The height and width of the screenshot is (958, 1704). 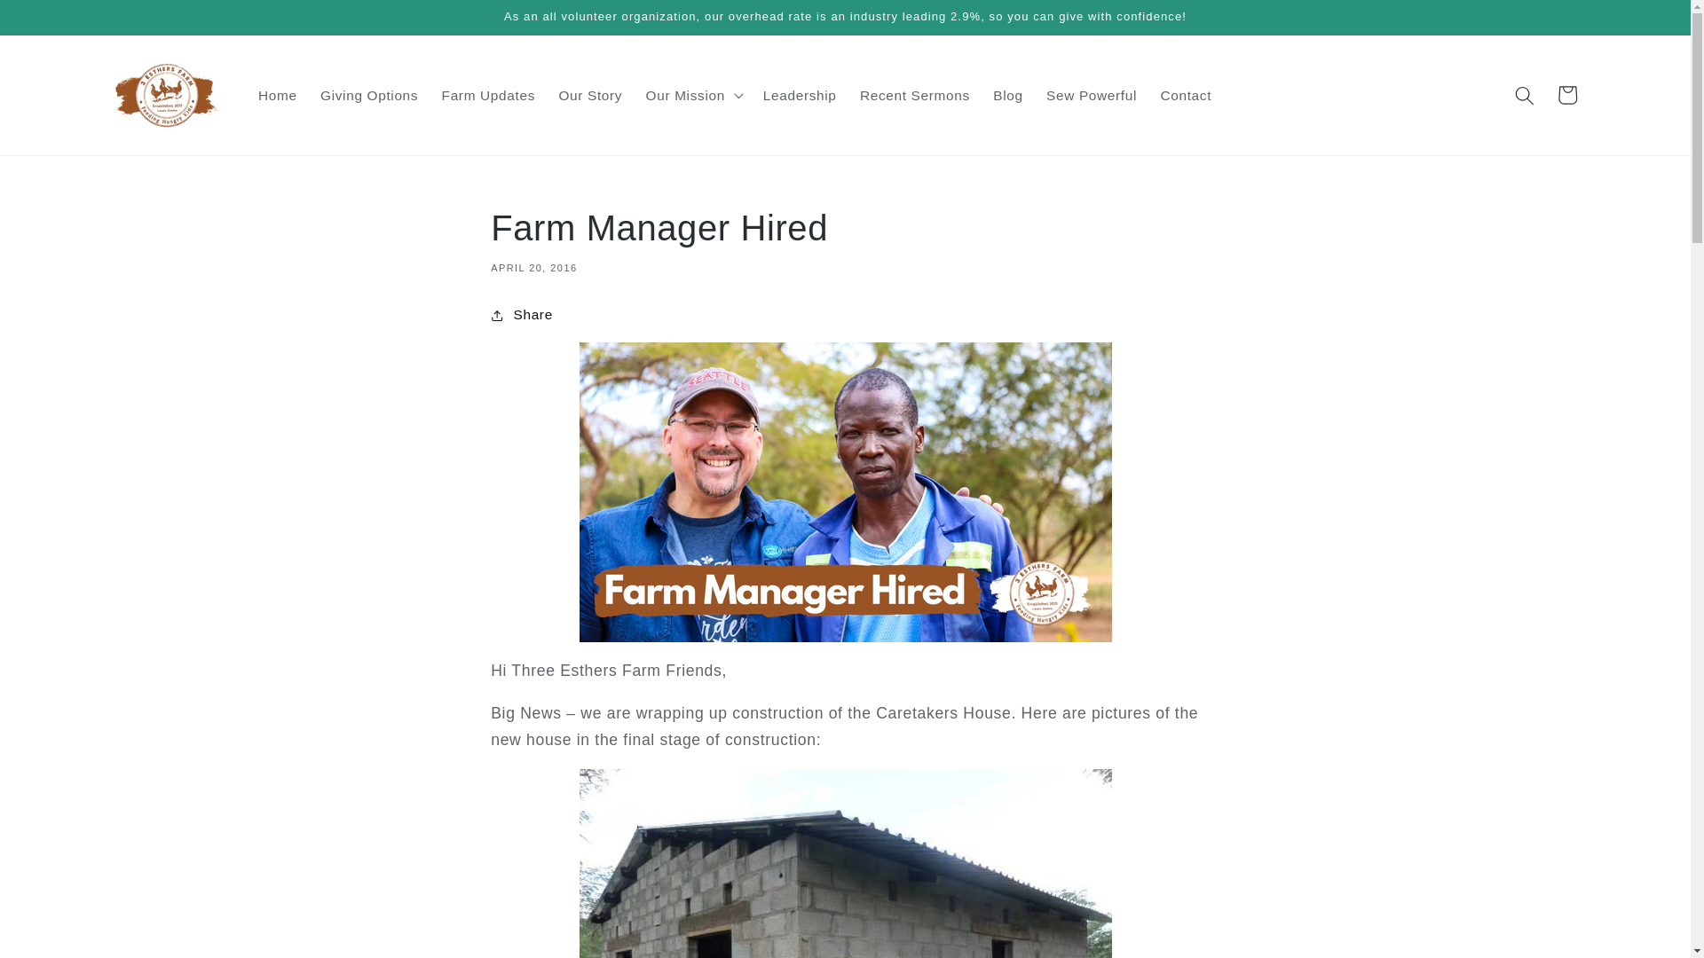 I want to click on Our Story, so click(x=590, y=96).